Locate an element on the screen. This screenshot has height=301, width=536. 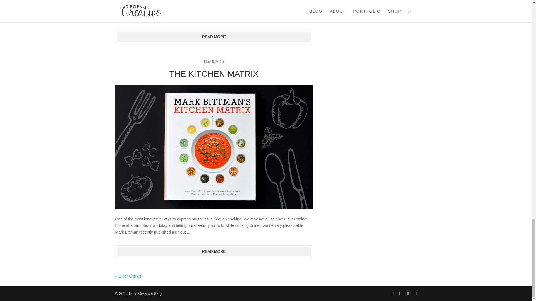
READ MORE is located at coordinates (214, 37).